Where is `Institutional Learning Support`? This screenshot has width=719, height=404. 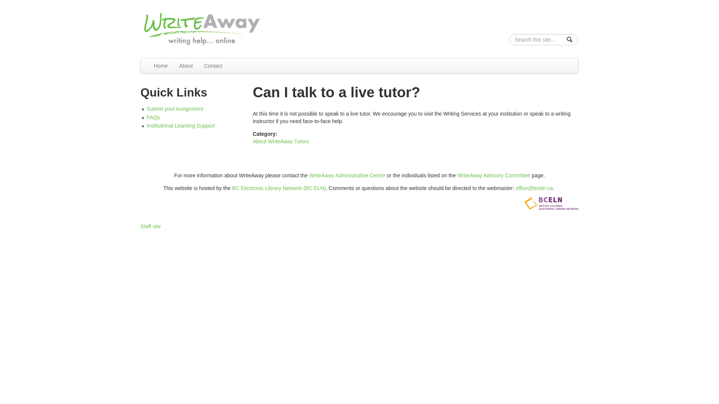 Institutional Learning Support is located at coordinates (193, 126).